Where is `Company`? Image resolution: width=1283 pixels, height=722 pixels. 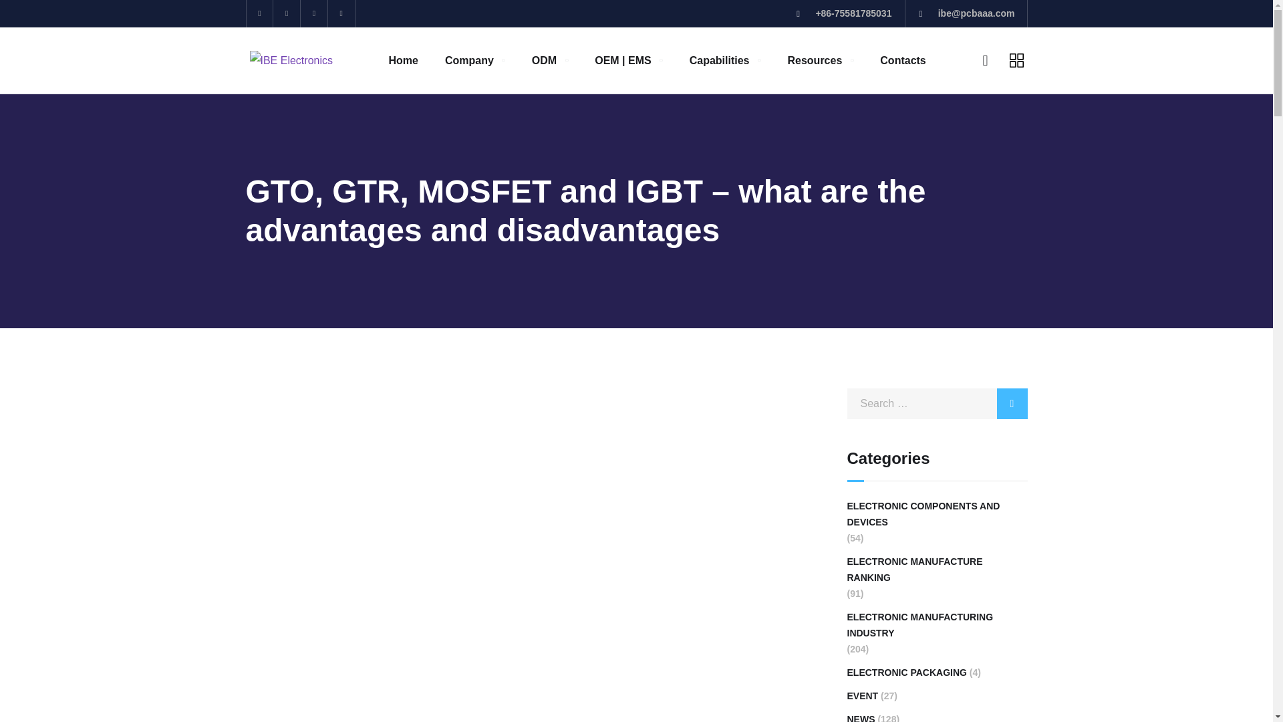
Company is located at coordinates (475, 60).